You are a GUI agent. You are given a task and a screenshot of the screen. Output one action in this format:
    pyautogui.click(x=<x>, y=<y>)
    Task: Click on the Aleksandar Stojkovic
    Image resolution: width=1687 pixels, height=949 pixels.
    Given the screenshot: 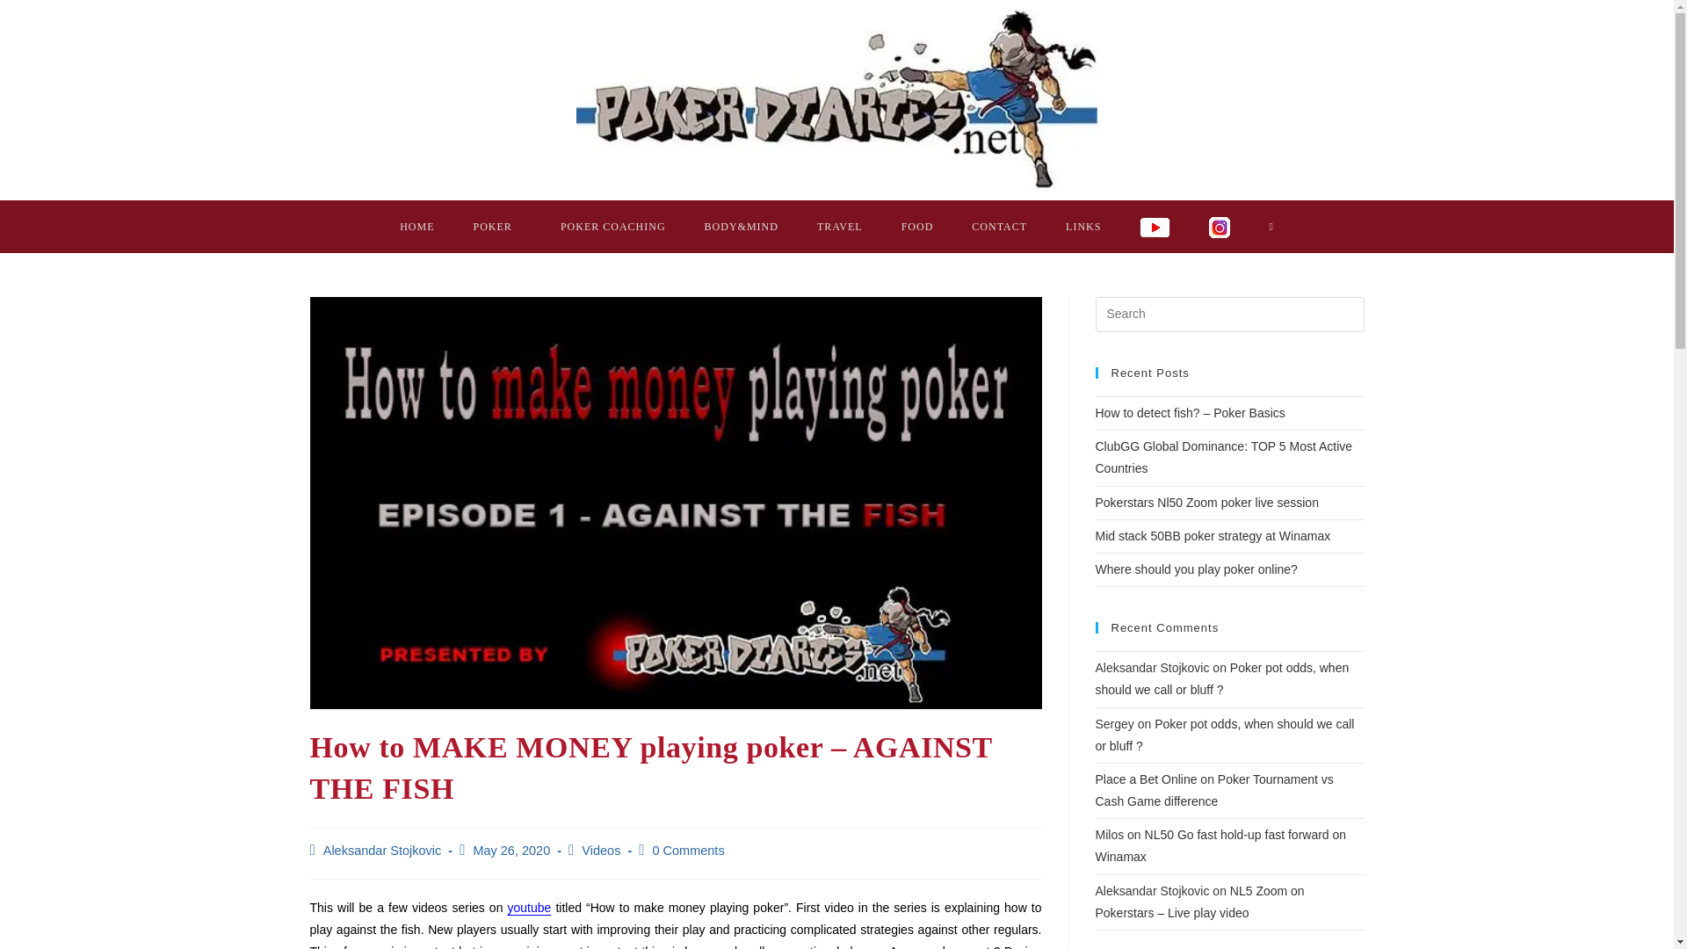 What is the action you would take?
    pyautogui.click(x=383, y=851)
    